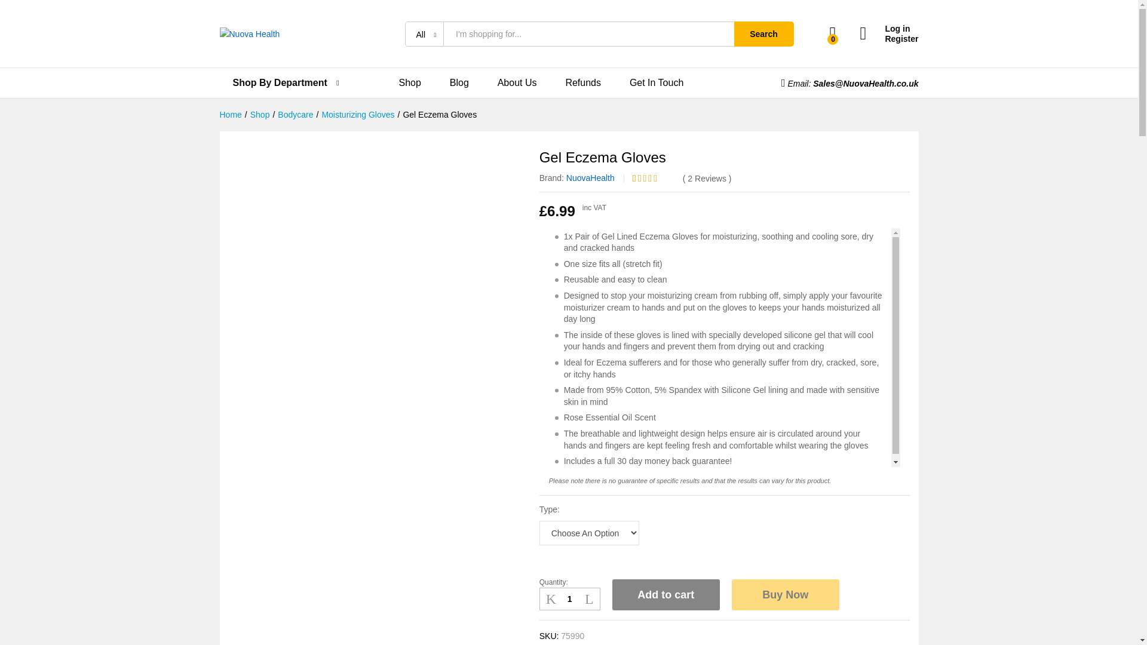 Image resolution: width=1147 pixels, height=645 pixels. What do you see at coordinates (889, 29) in the screenshot?
I see `Log in` at bounding box center [889, 29].